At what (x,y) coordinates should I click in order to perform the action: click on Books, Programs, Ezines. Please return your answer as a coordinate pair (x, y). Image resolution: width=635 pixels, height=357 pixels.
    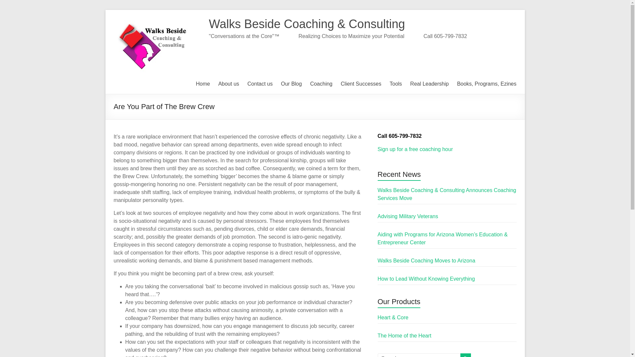
    Looking at the image, I should click on (487, 84).